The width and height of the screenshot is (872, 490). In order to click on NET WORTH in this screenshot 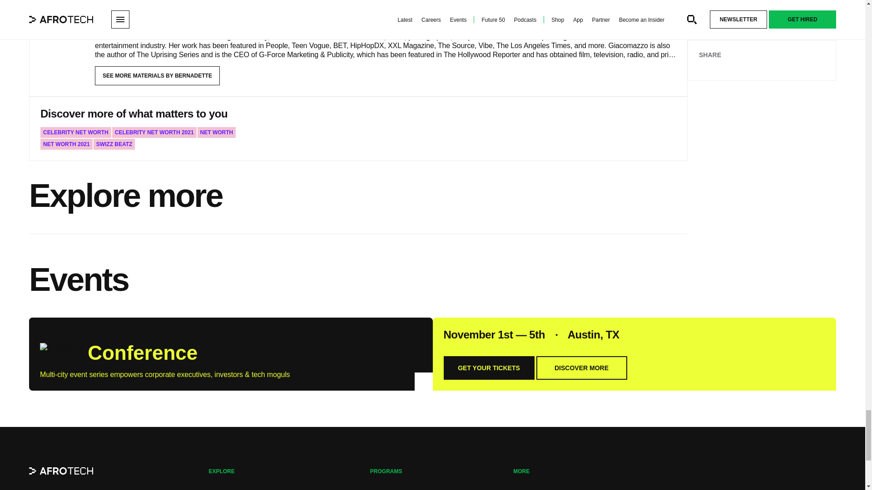, I will do `click(217, 132)`.